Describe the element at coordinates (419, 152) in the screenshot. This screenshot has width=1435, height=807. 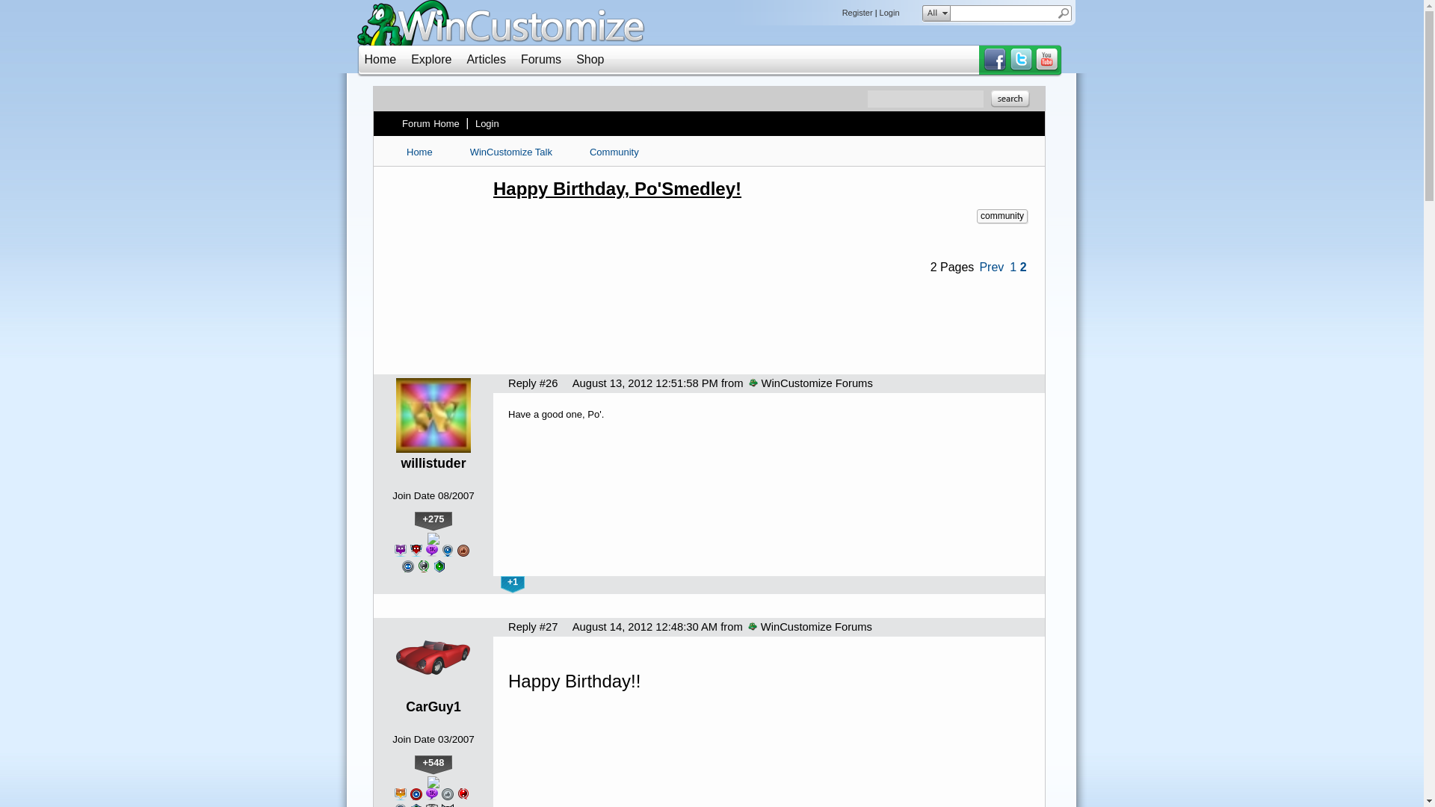
I see `Home` at that location.